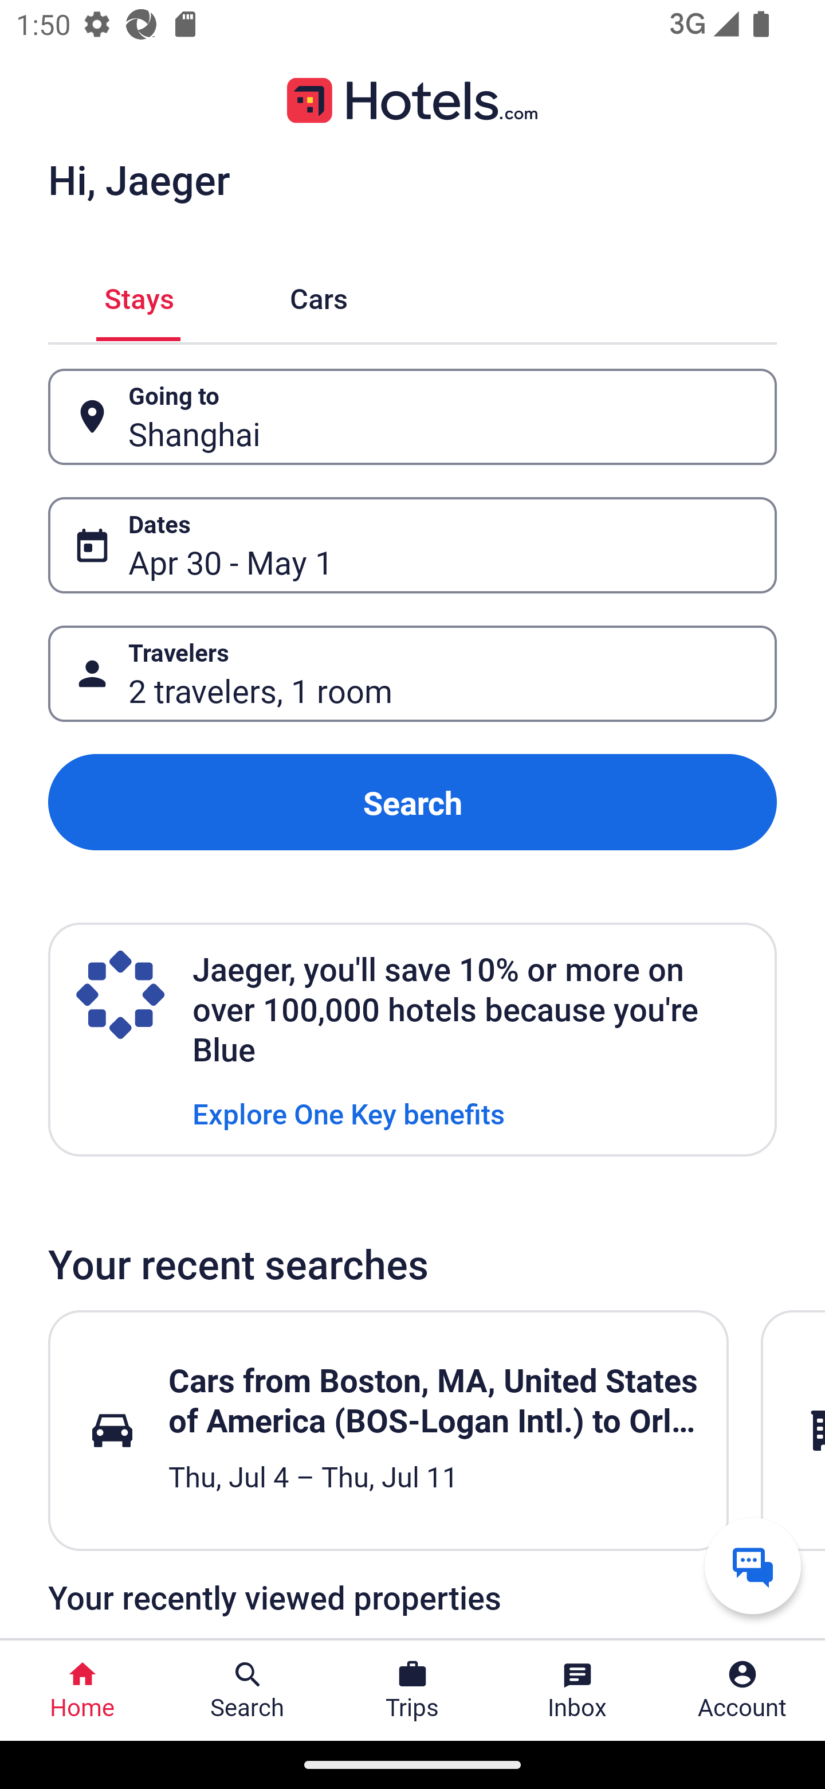  Describe the element at coordinates (412, 802) in the screenshot. I see `Search` at that location.